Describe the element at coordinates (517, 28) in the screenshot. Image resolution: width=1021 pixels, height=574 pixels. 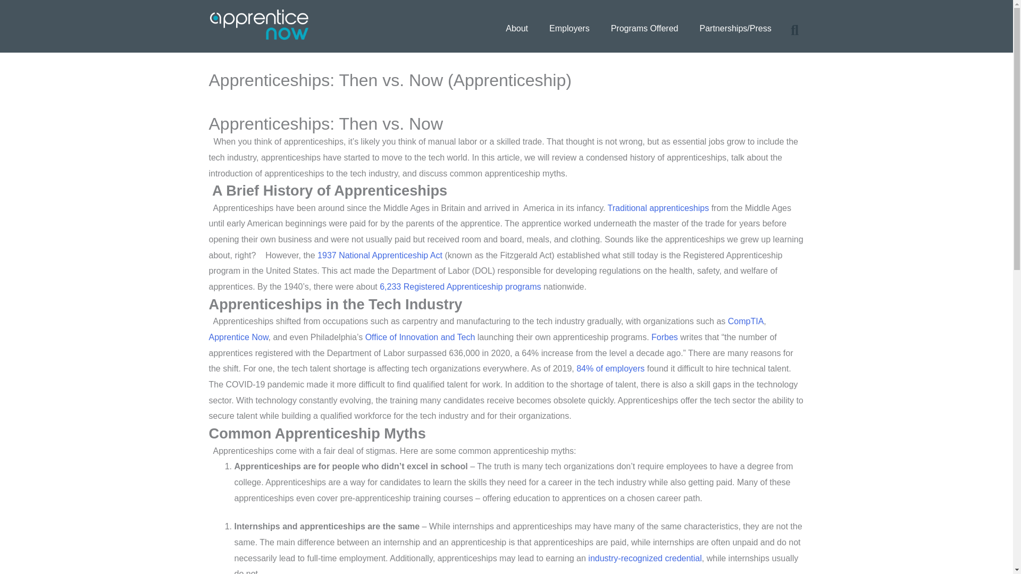
I see `About` at that location.